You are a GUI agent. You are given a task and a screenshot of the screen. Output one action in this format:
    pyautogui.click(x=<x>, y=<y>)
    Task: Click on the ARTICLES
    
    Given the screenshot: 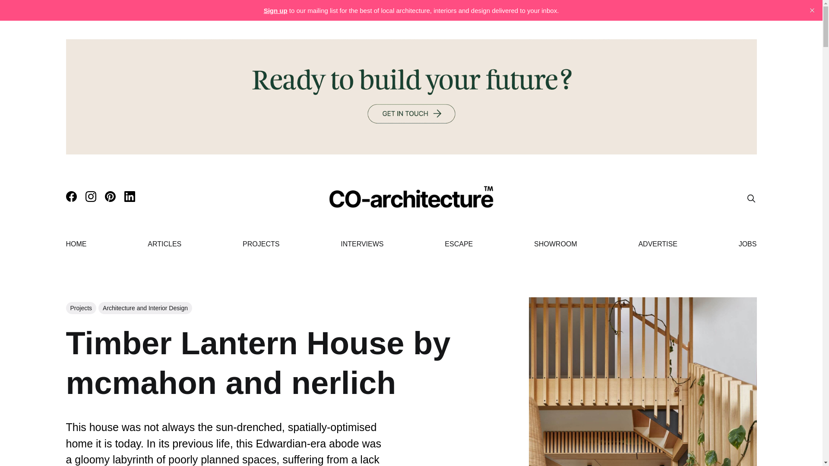 What is the action you would take?
    pyautogui.click(x=164, y=244)
    